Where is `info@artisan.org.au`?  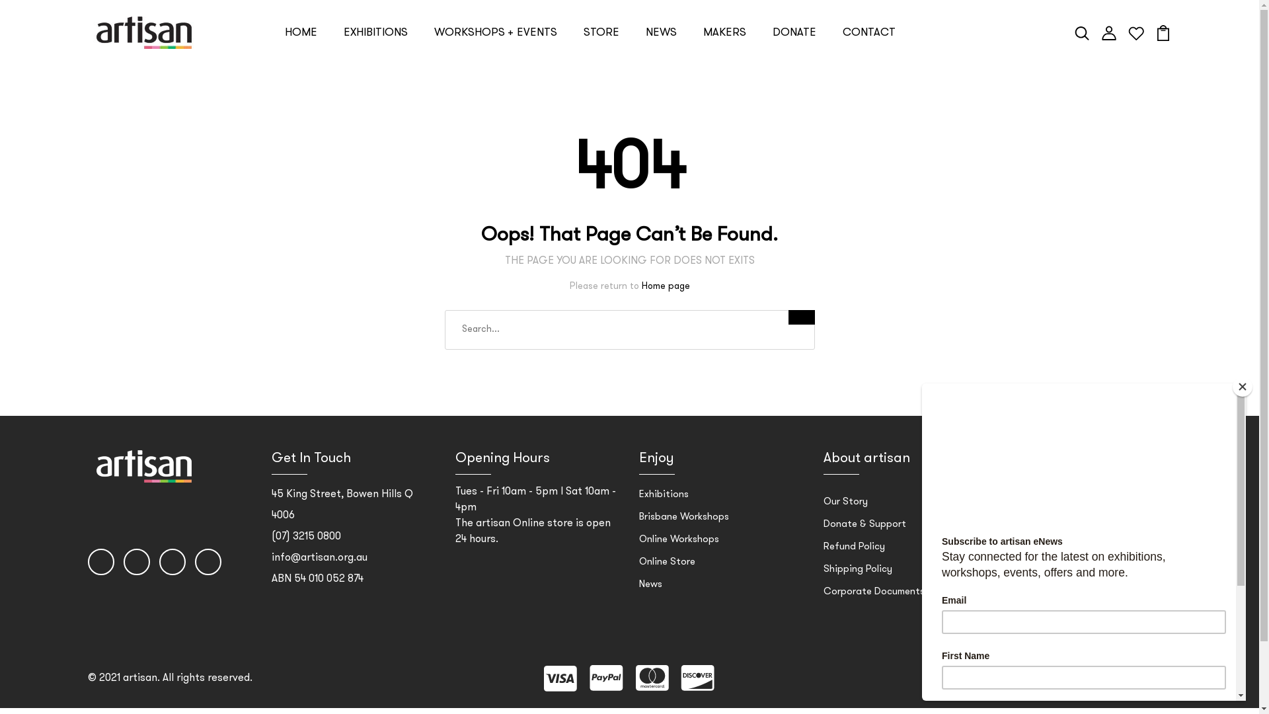 info@artisan.org.au is located at coordinates (320, 587).